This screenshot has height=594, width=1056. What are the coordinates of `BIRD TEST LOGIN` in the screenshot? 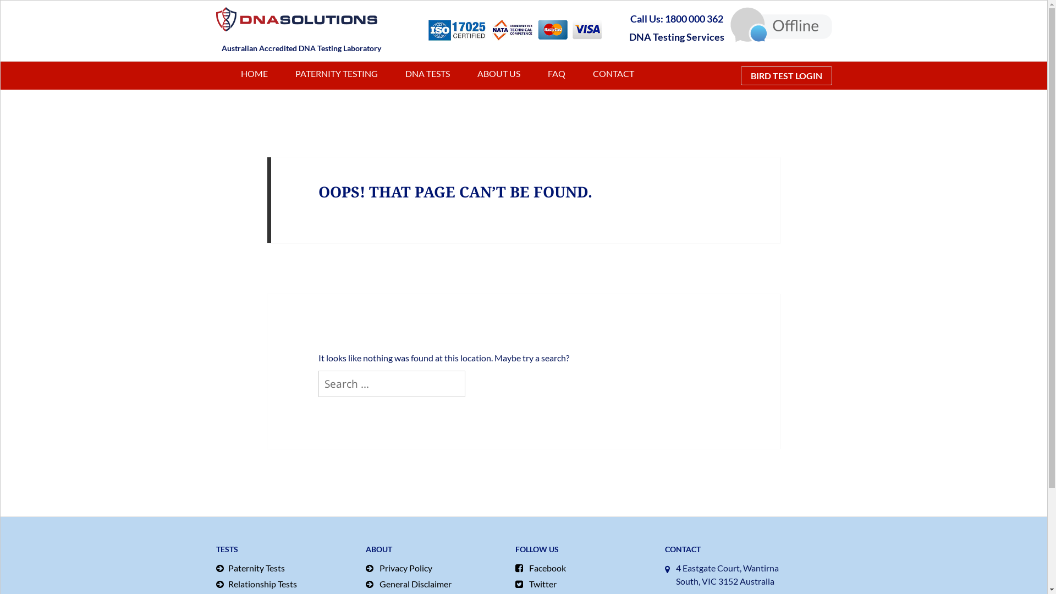 It's located at (786, 76).